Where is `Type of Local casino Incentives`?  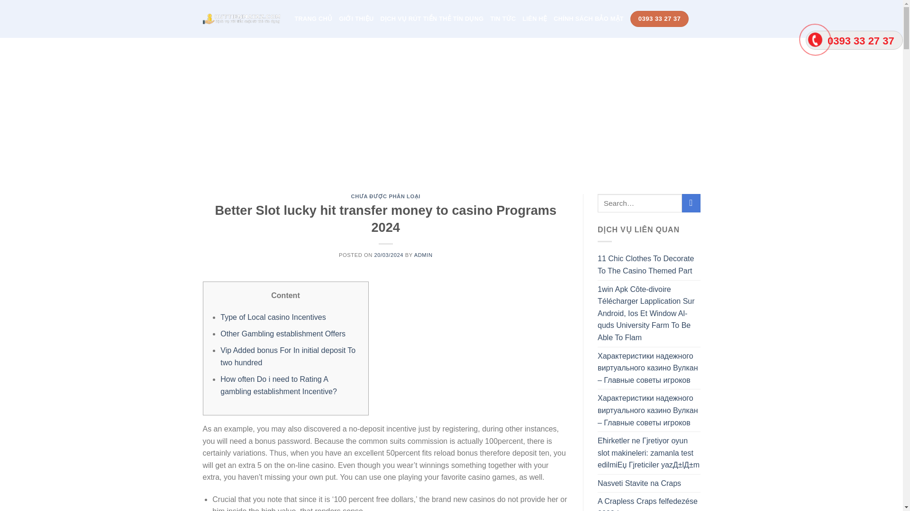
Type of Local casino Incentives is located at coordinates (273, 317).